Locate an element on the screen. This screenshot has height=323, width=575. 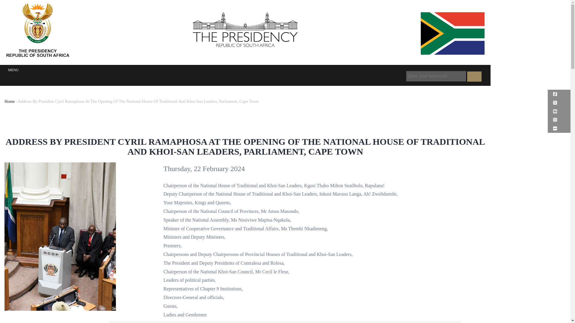
MENU is located at coordinates (13, 70).